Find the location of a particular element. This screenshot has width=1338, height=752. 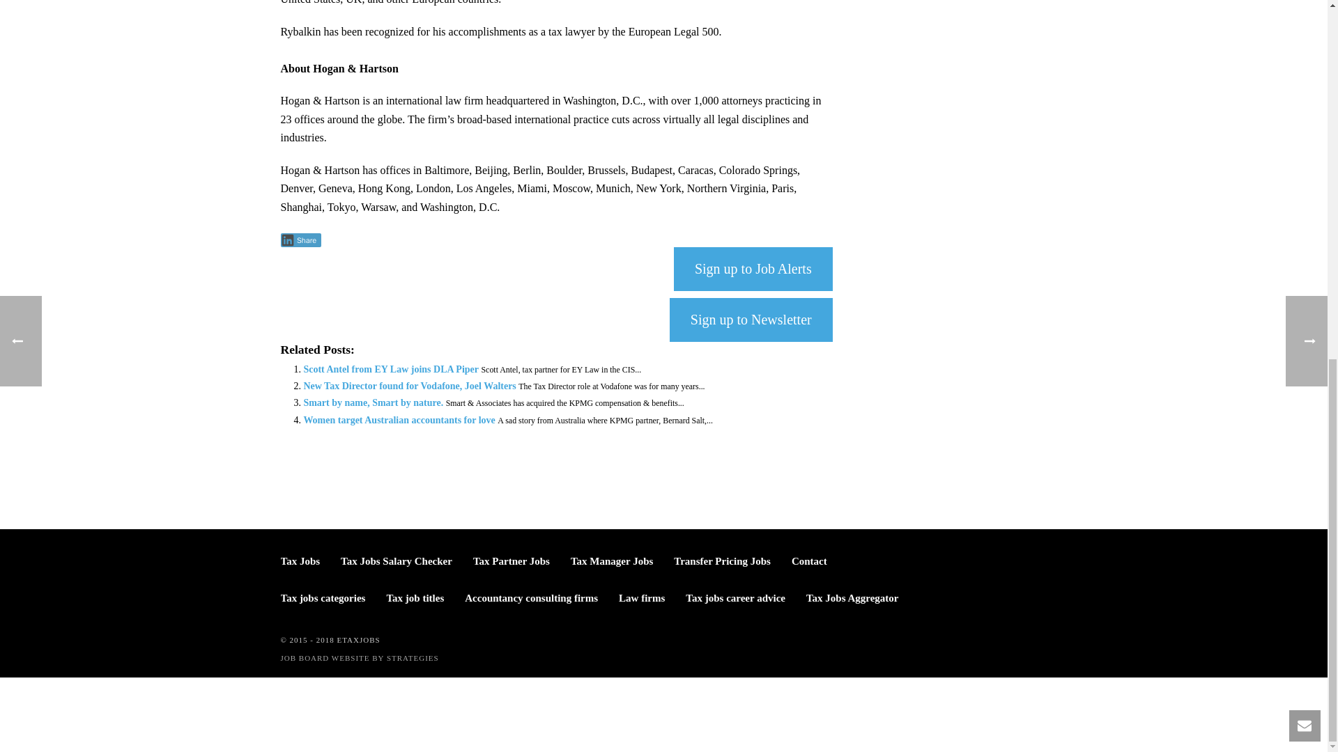

Women target Australian accountants for love is located at coordinates (399, 421).